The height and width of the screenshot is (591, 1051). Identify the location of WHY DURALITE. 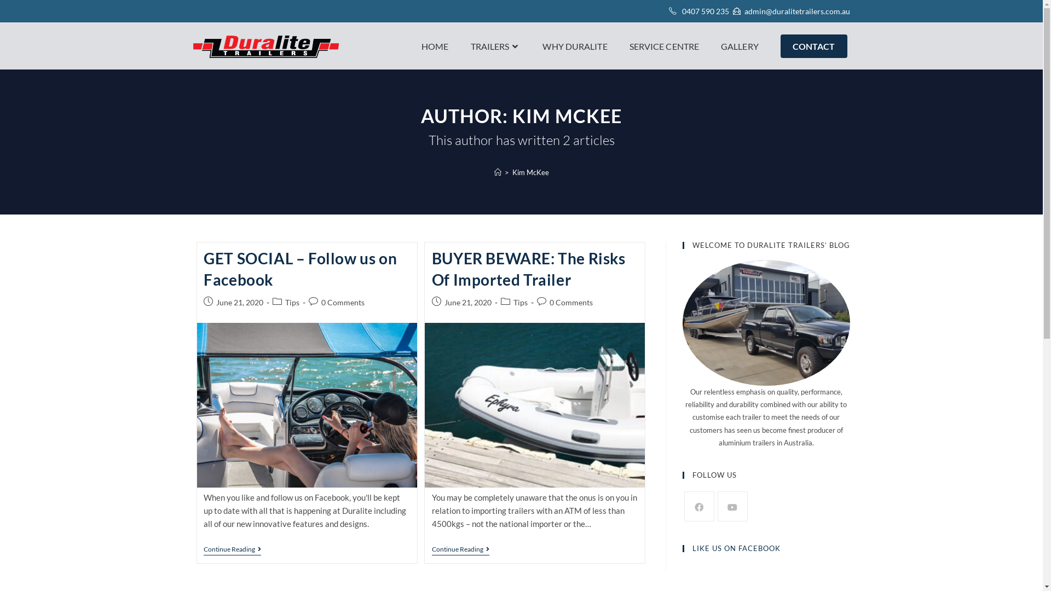
(575, 46).